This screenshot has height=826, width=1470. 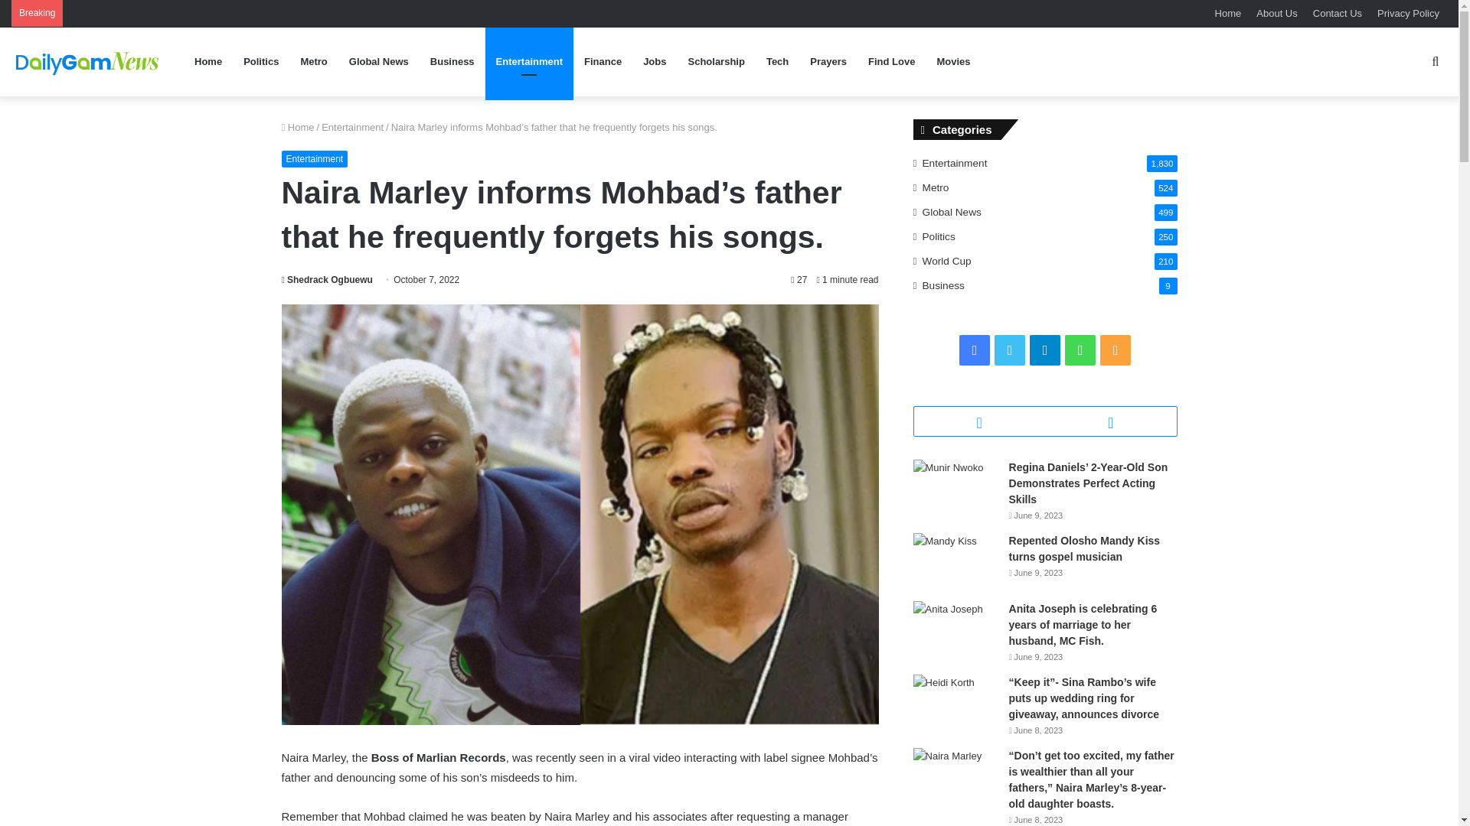 I want to click on Business, so click(x=452, y=61).